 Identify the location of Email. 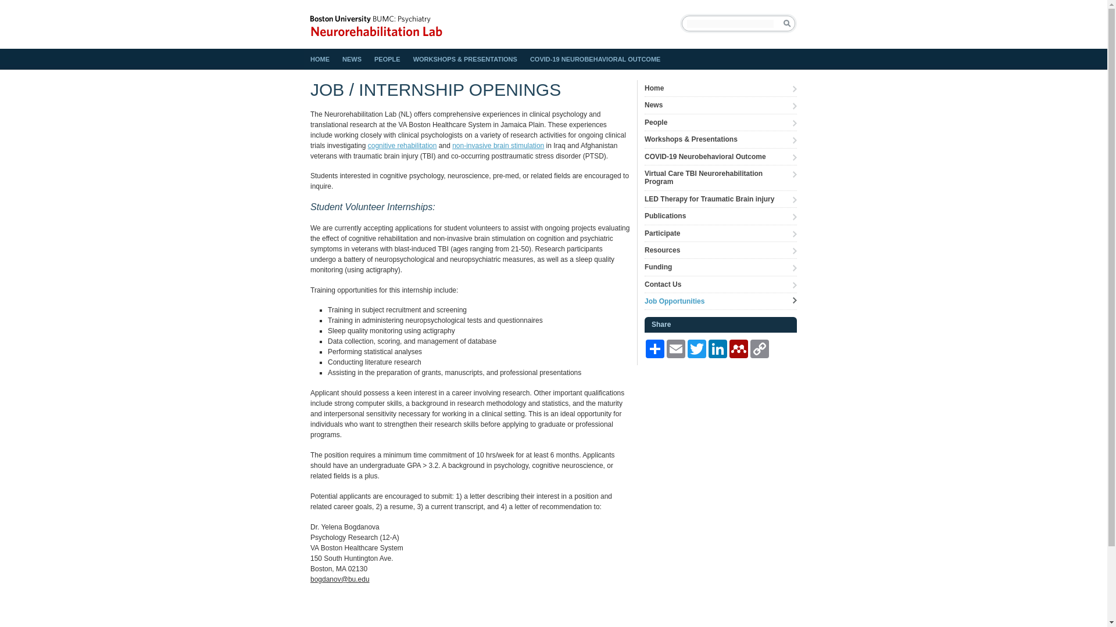
(675, 348).